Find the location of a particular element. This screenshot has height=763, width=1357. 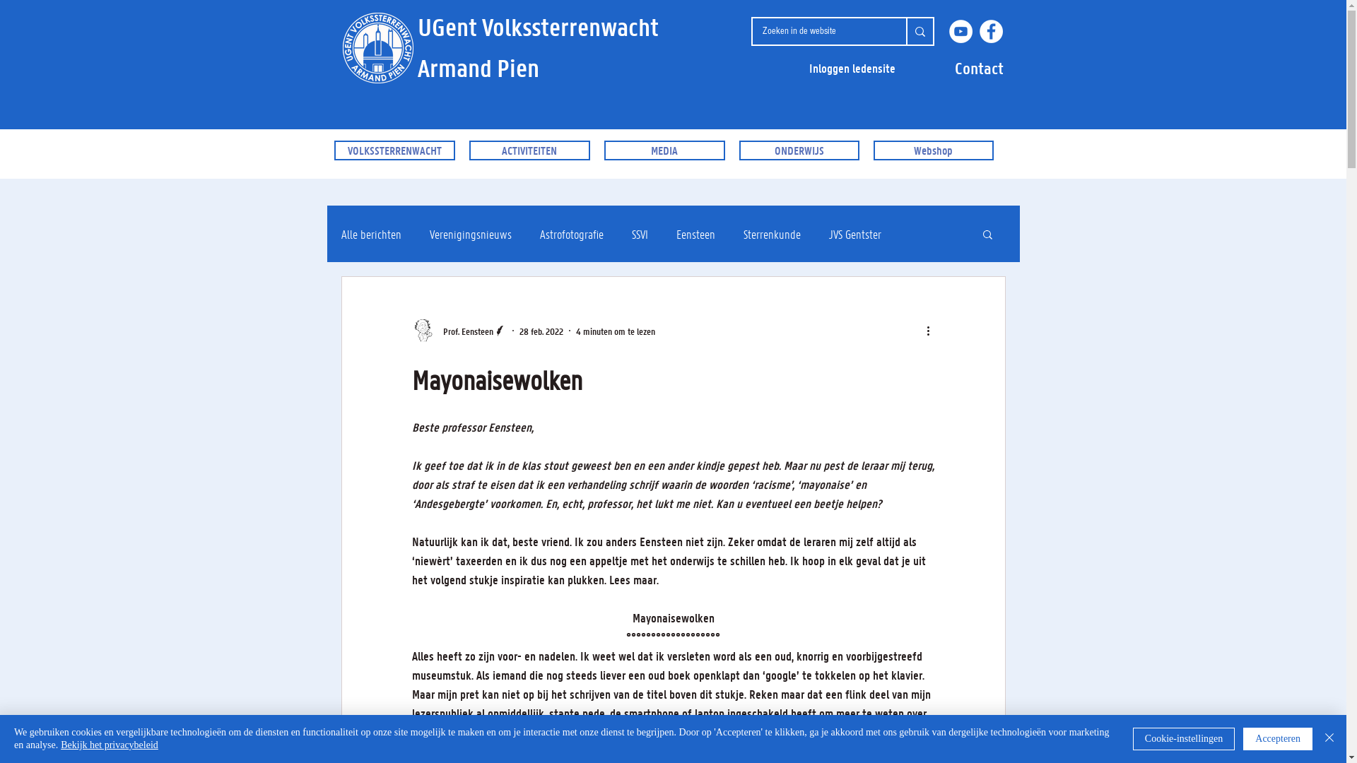

Verenigingsnieuws is located at coordinates (471, 234).